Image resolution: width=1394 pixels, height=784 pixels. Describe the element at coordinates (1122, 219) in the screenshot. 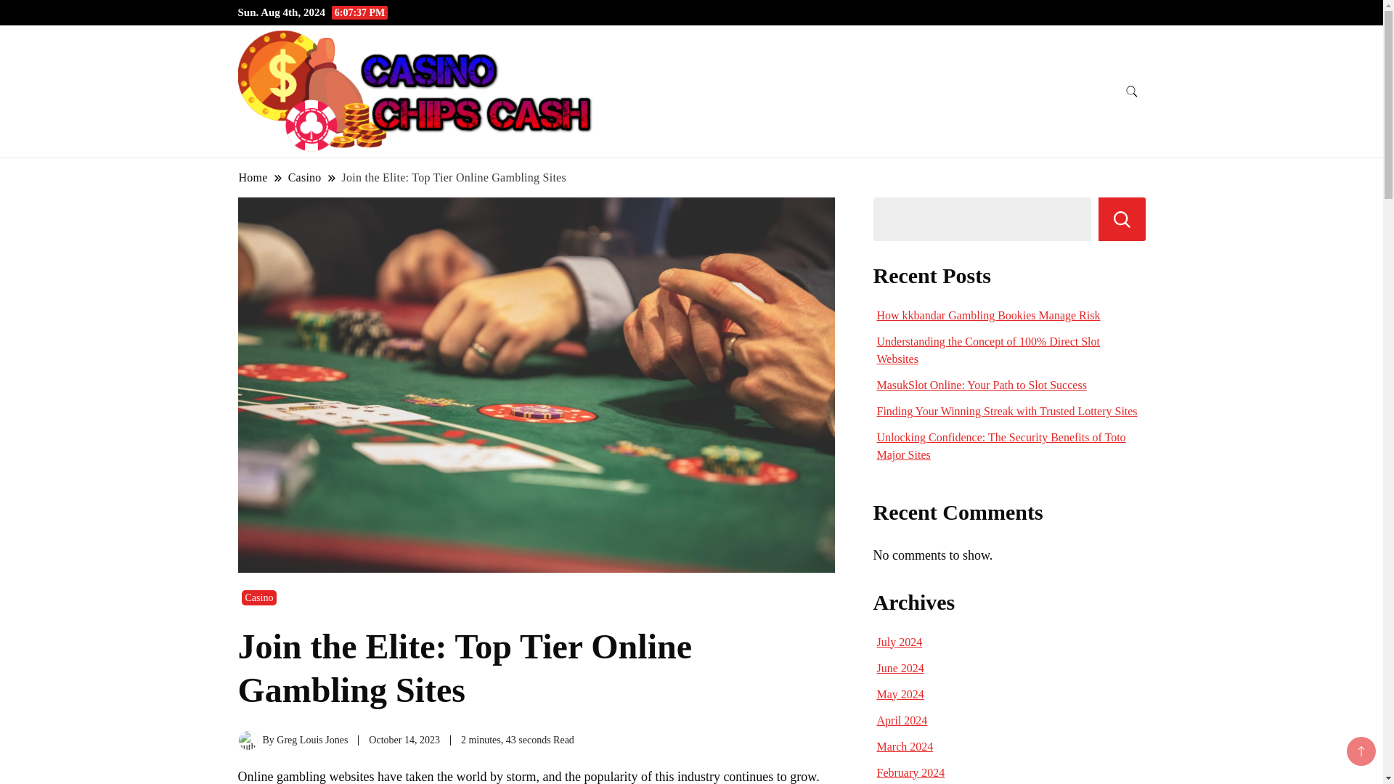

I see `Search` at that location.